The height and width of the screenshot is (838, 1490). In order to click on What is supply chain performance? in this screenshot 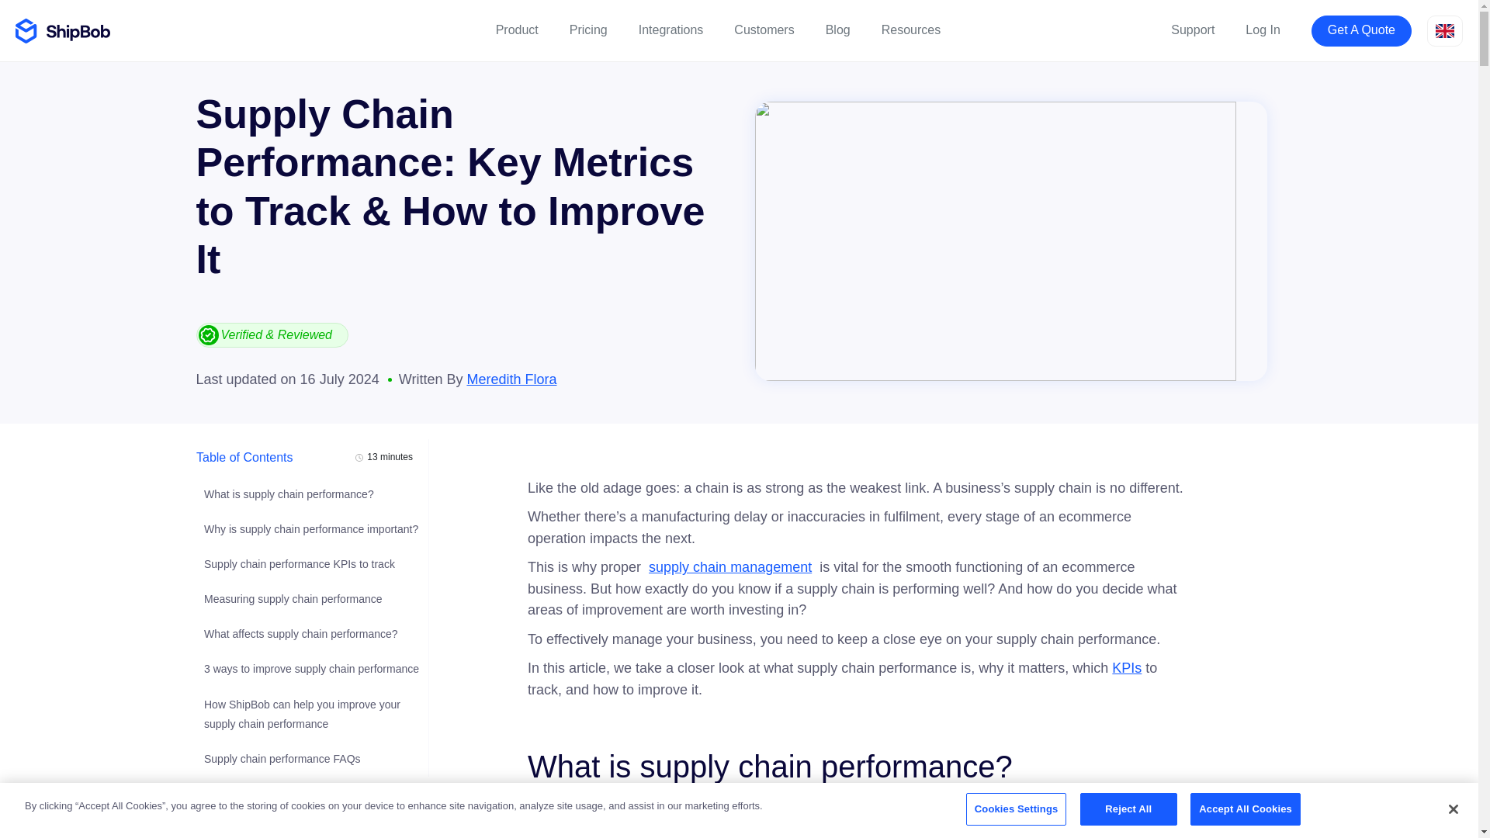, I will do `click(288, 493)`.